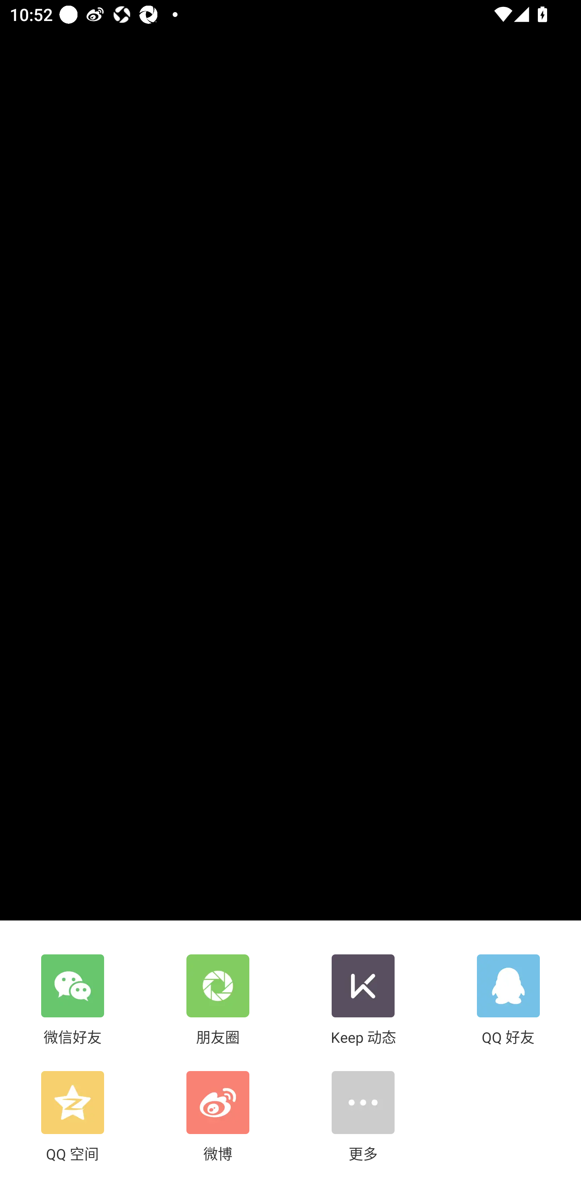 This screenshot has width=581, height=1195. What do you see at coordinates (218, 1117) in the screenshot?
I see `微博` at bounding box center [218, 1117].